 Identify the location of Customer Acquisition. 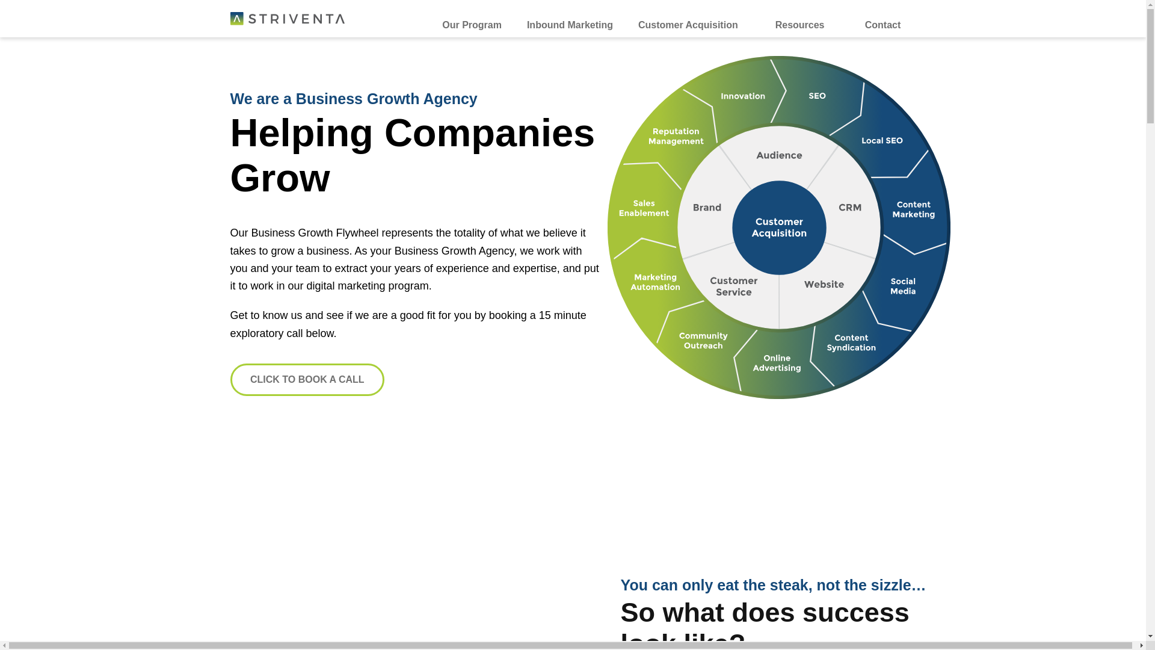
(688, 18).